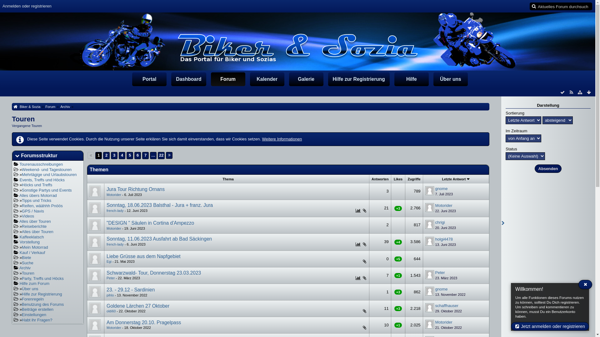  What do you see at coordinates (306, 79) in the screenshot?
I see `Galerie` at bounding box center [306, 79].